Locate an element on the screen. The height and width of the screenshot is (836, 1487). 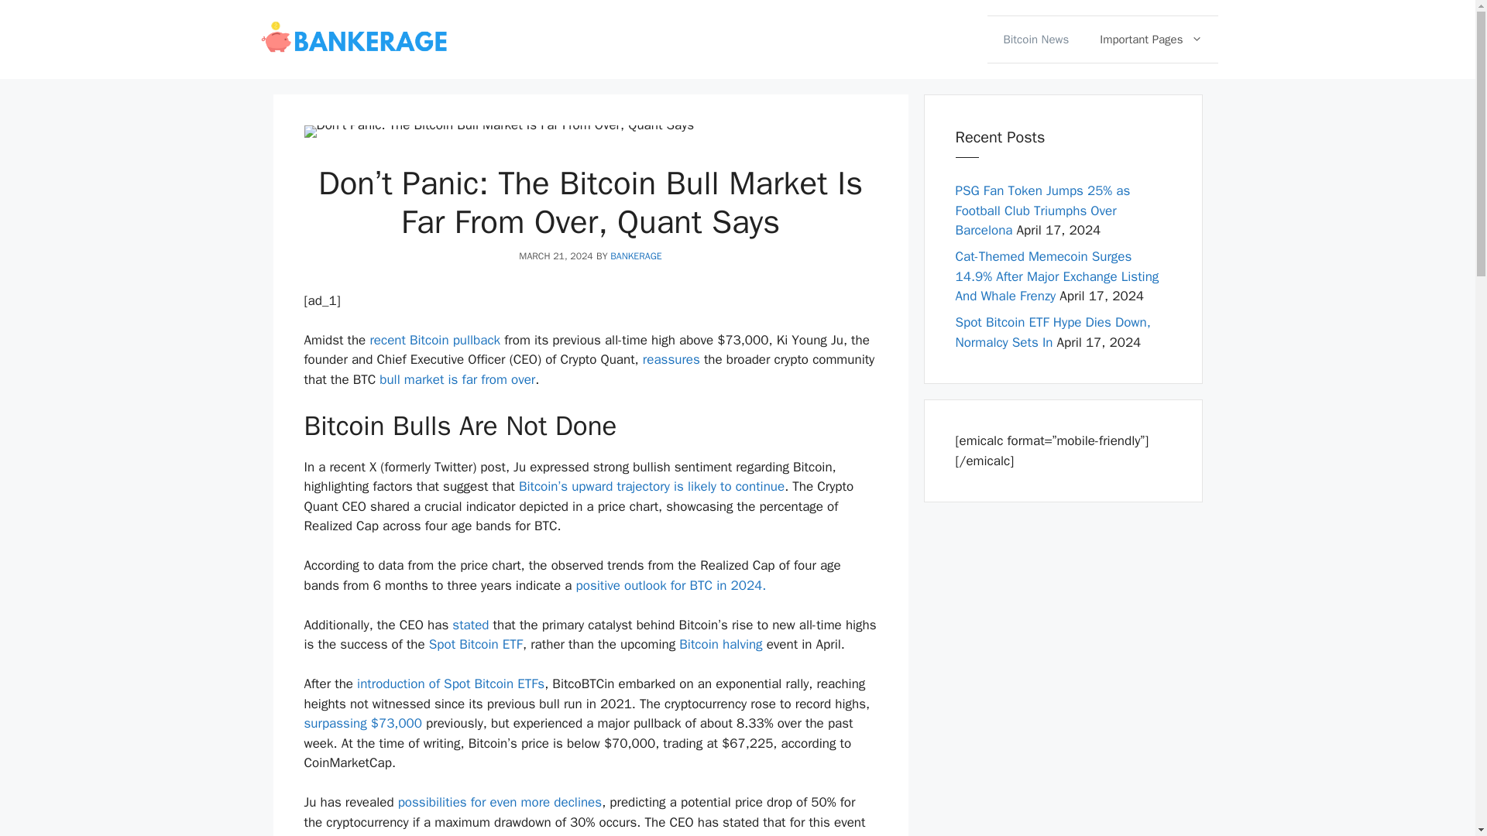
Bitcoin News is located at coordinates (1035, 39).